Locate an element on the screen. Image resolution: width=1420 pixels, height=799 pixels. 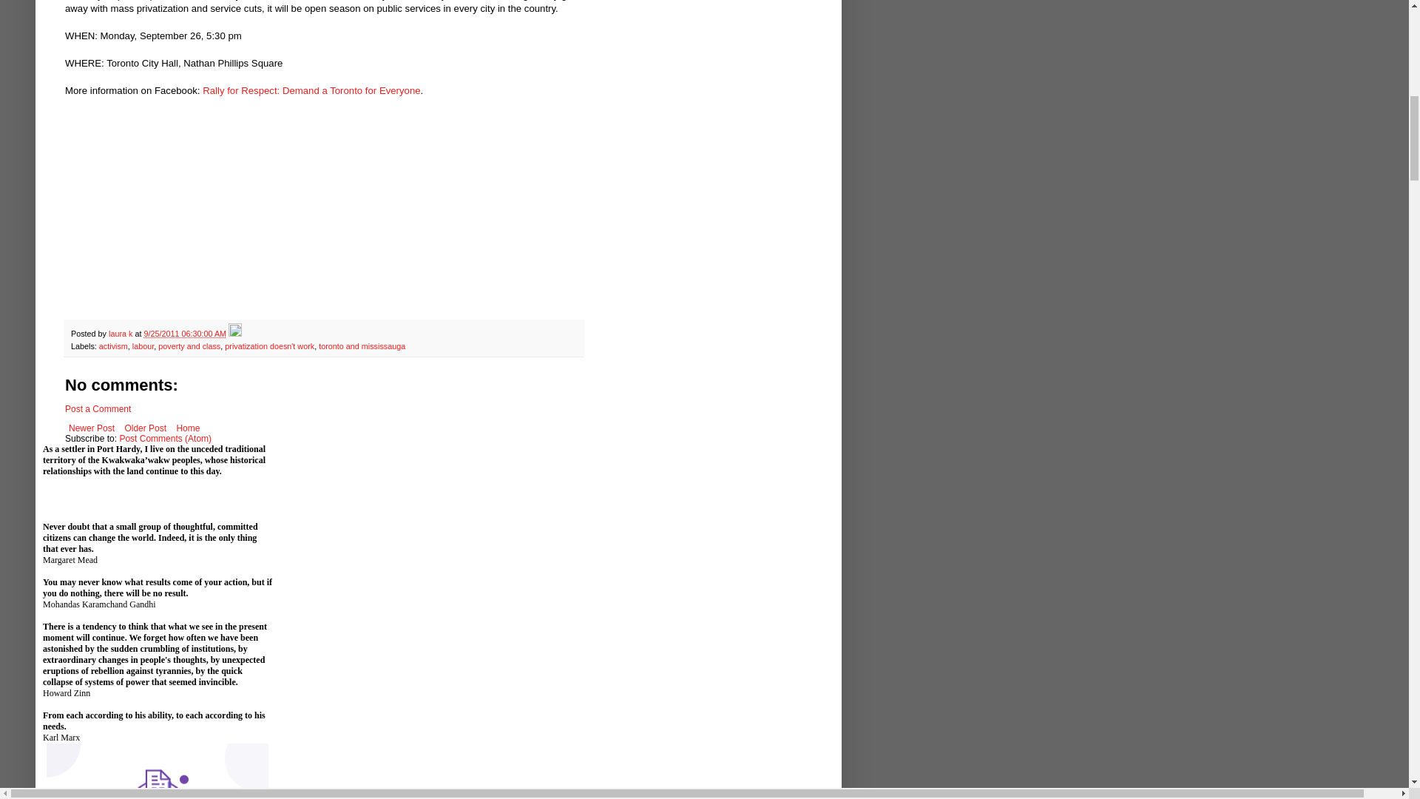
labour is located at coordinates (142, 346).